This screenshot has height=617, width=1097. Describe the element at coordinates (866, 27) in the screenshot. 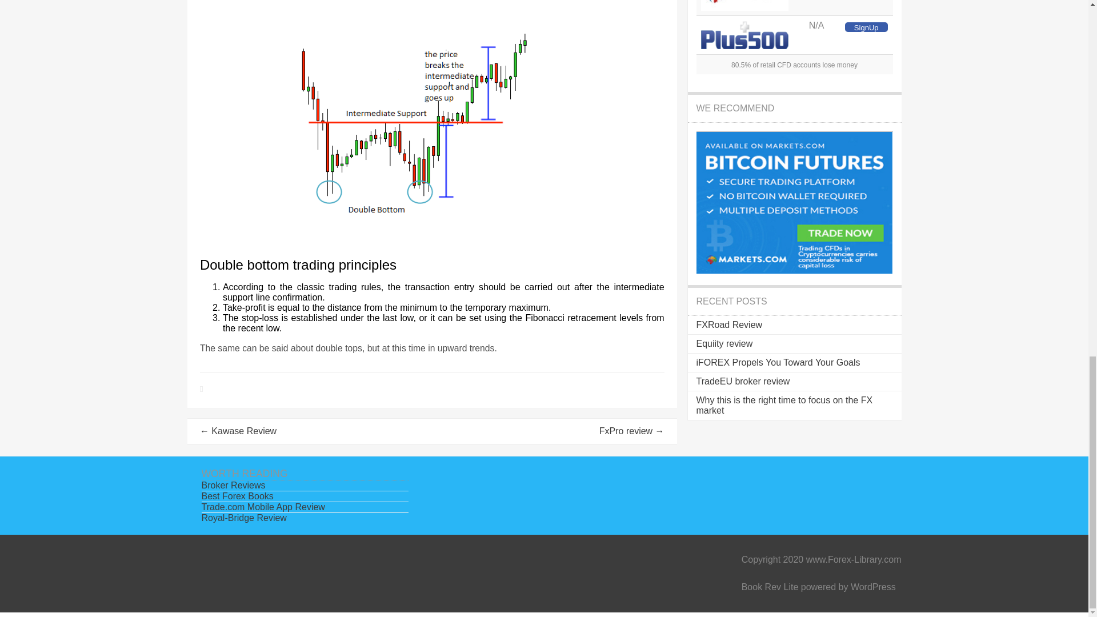

I see `SignUp` at that location.